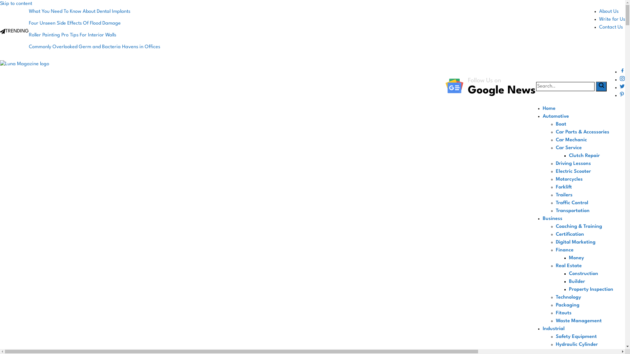 The height and width of the screenshot is (354, 630). What do you see at coordinates (576, 243) in the screenshot?
I see `Digital Marketing` at bounding box center [576, 243].